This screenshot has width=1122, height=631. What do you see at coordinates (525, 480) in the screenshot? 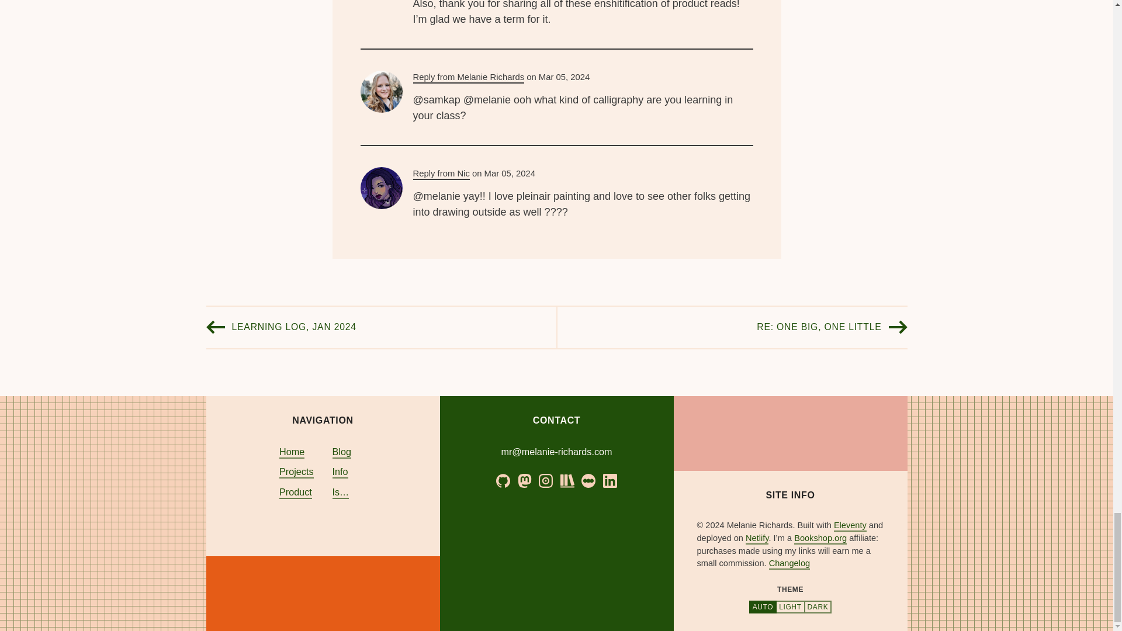
I see `Mastodon` at bounding box center [525, 480].